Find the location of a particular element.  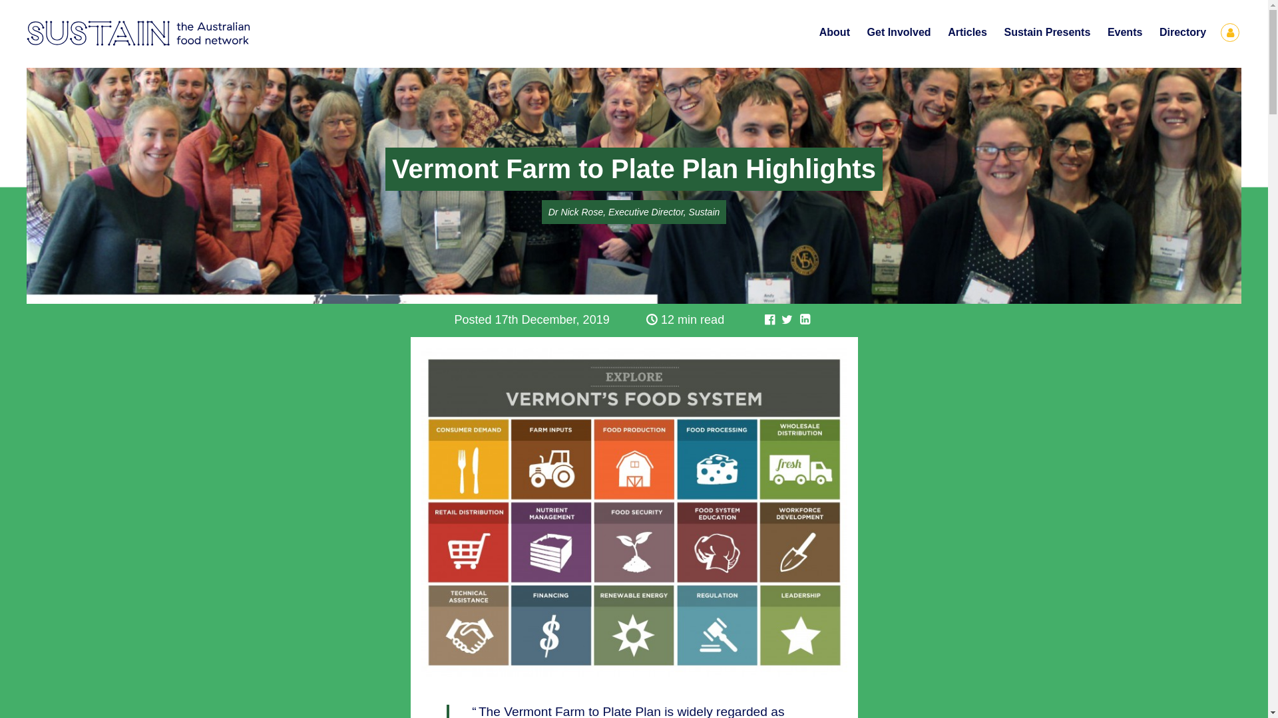

Articles is located at coordinates (967, 33).